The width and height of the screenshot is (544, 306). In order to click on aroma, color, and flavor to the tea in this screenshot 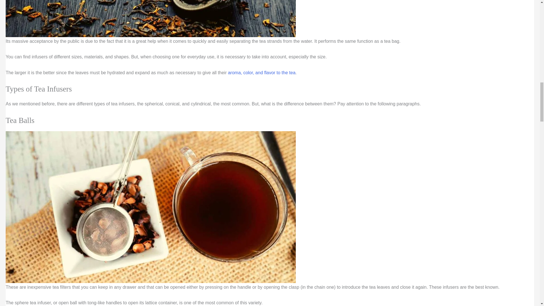, I will do `click(262, 73)`.